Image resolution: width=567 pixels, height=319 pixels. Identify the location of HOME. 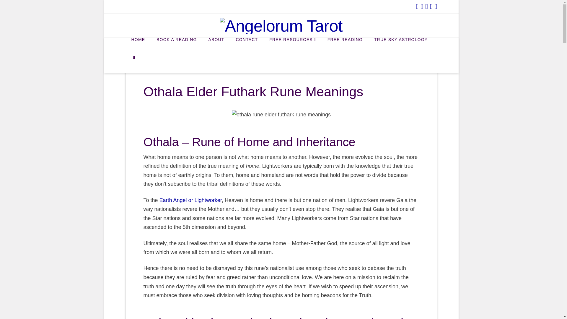
(138, 46).